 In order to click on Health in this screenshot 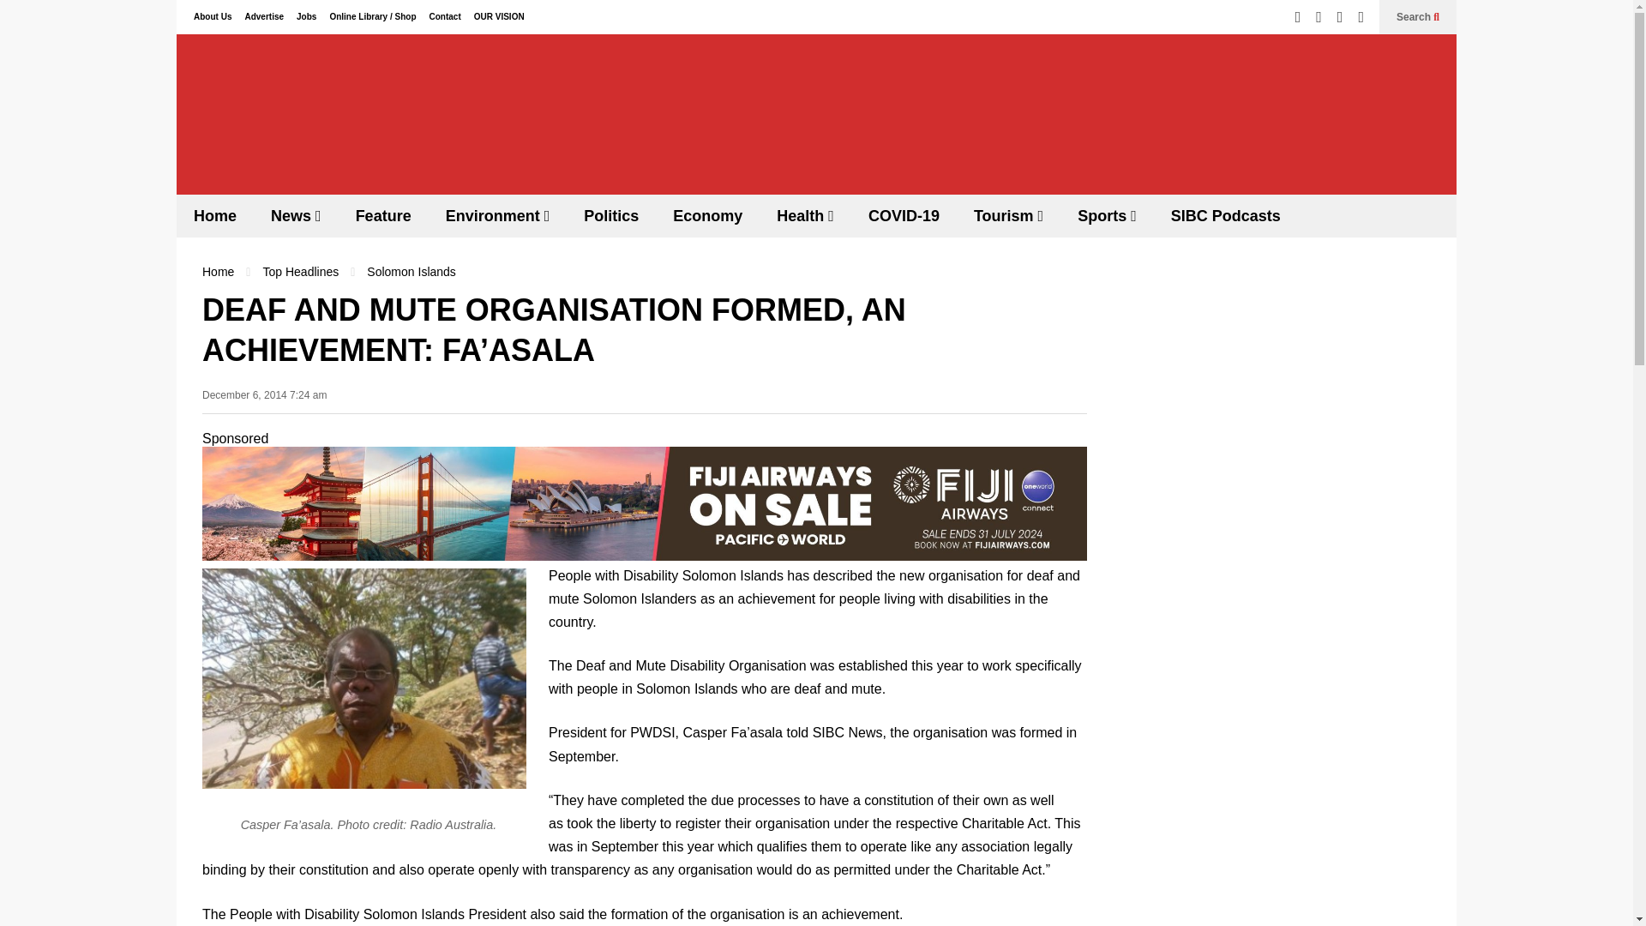, I will do `click(804, 215)`.